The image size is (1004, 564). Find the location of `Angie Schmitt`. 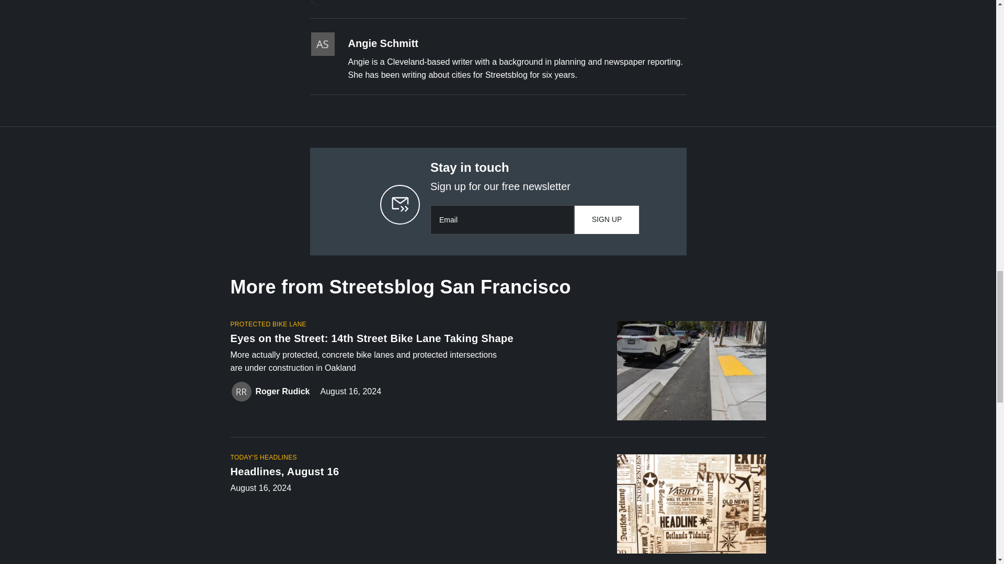

Angie Schmitt is located at coordinates (383, 44).